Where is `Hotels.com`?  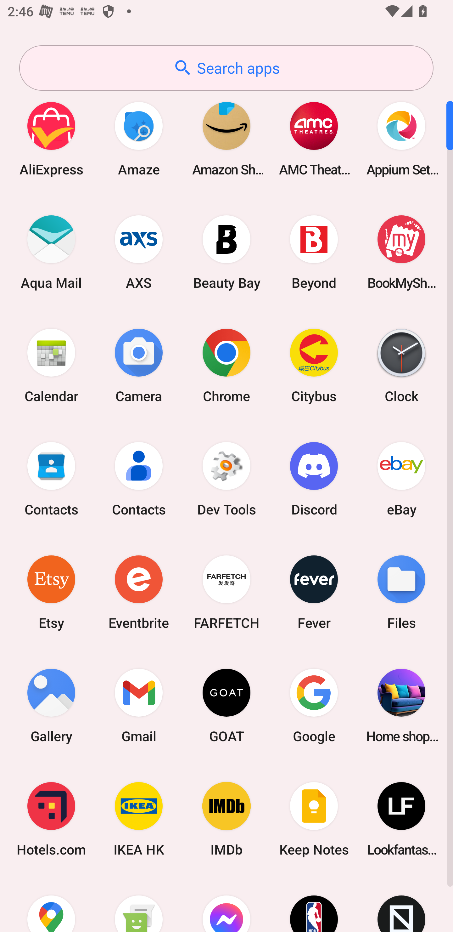 Hotels.com is located at coordinates (51, 819).